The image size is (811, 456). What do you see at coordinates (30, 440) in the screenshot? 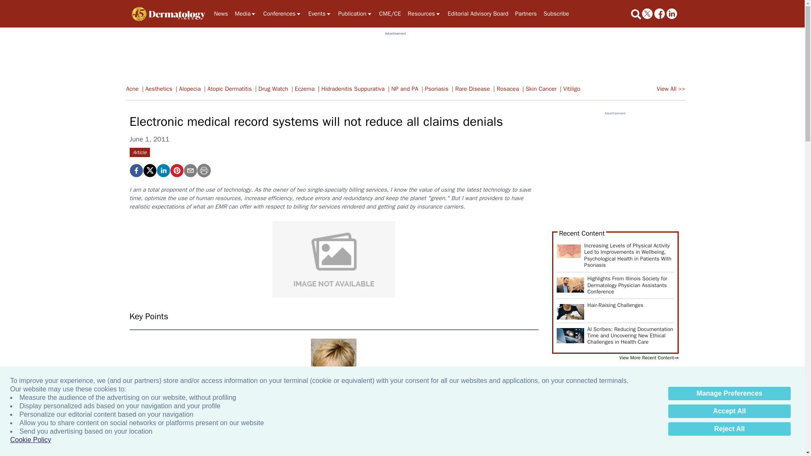
I see `Cookie Policy` at bounding box center [30, 440].